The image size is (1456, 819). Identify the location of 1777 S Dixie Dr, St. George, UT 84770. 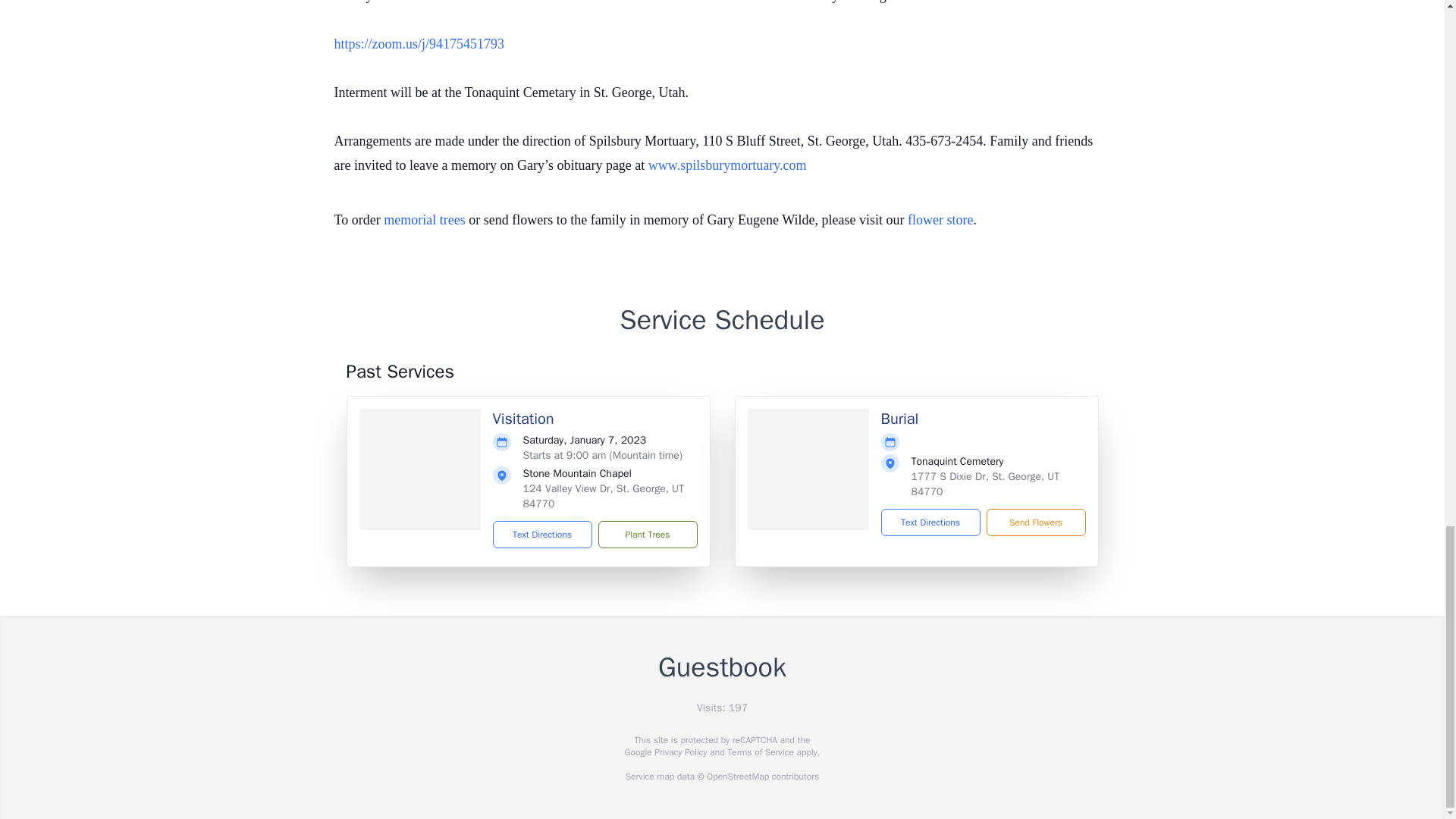
(985, 484).